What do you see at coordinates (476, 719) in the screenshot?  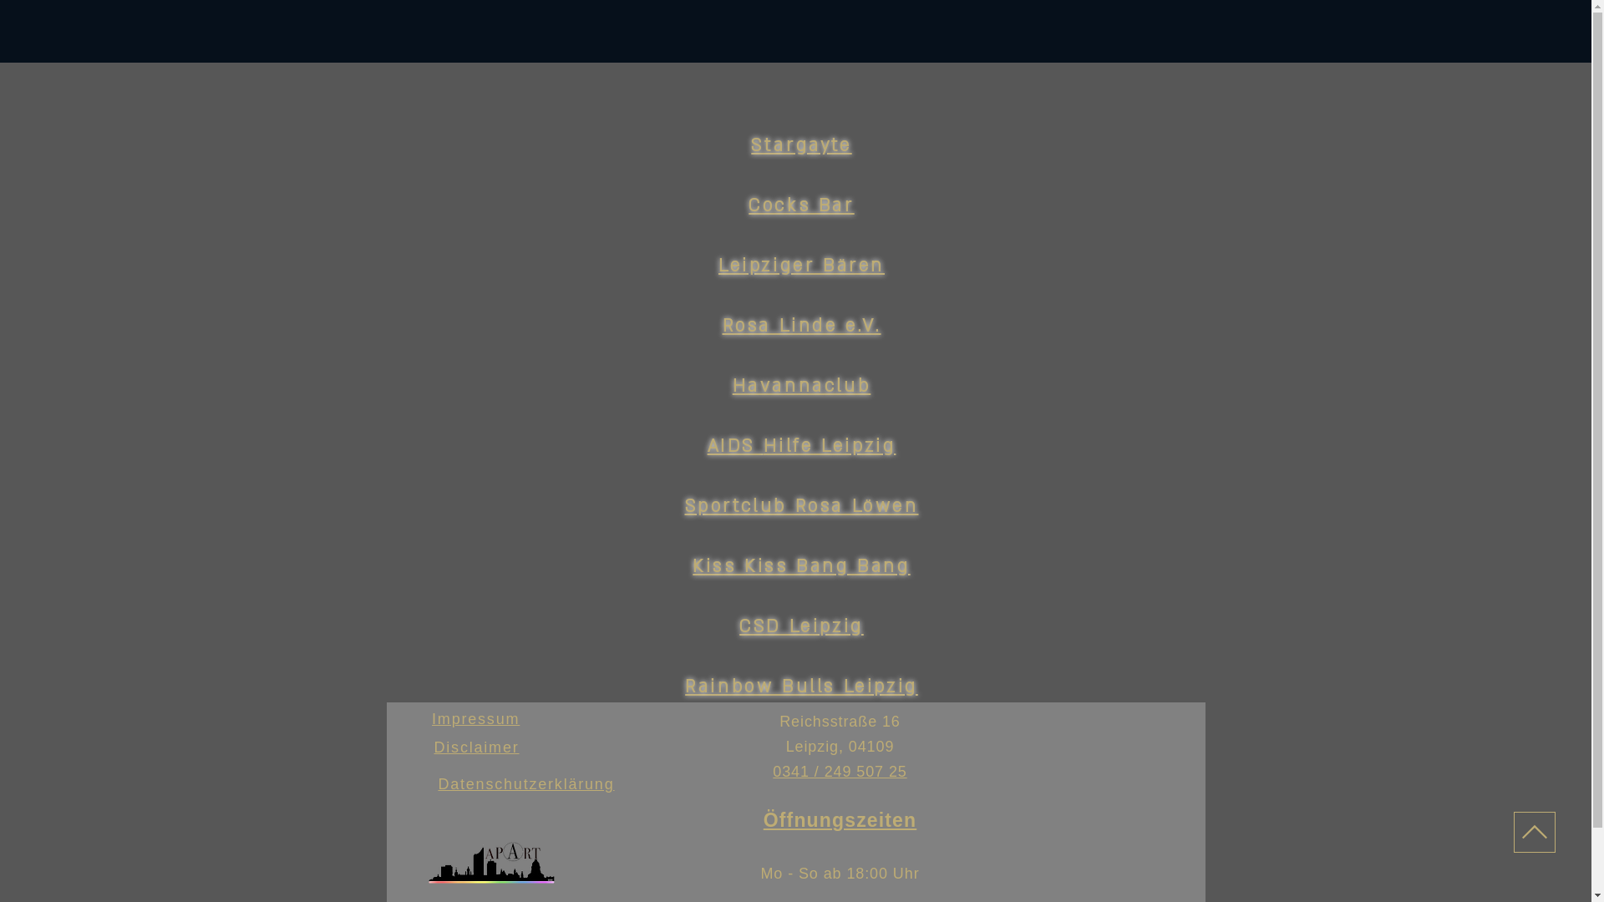 I see `Impressum` at bounding box center [476, 719].